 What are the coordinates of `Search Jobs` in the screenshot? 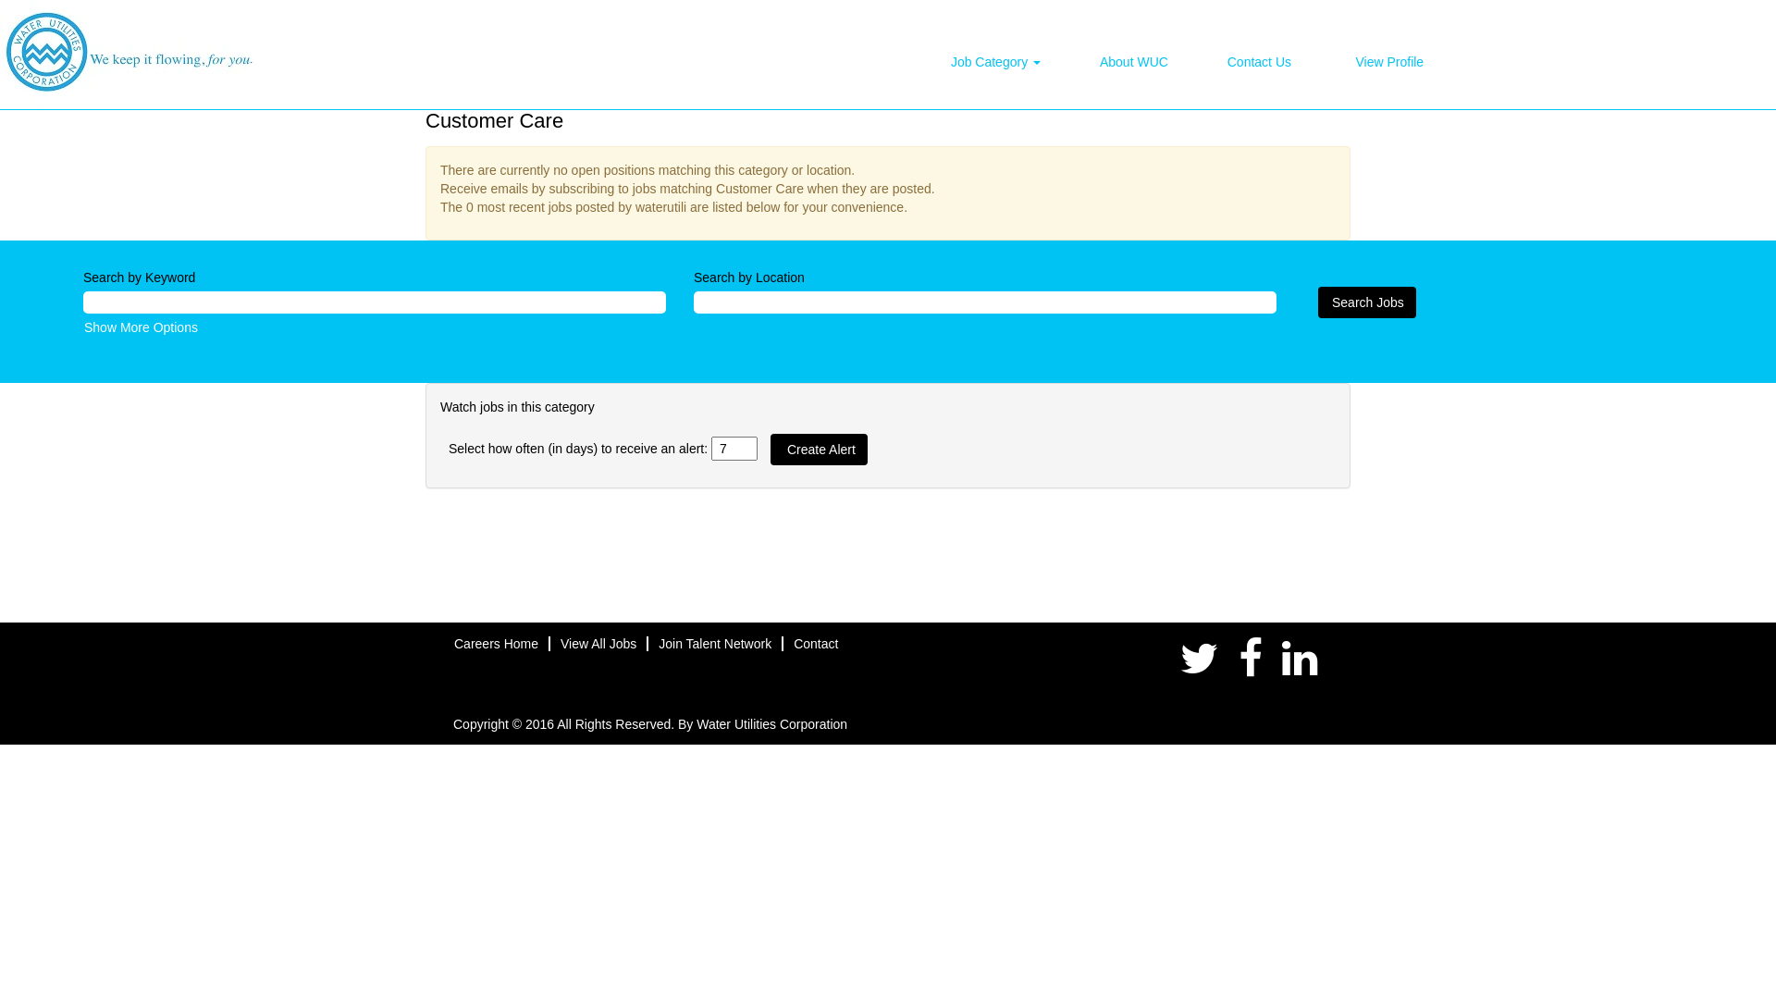 It's located at (1367, 302).